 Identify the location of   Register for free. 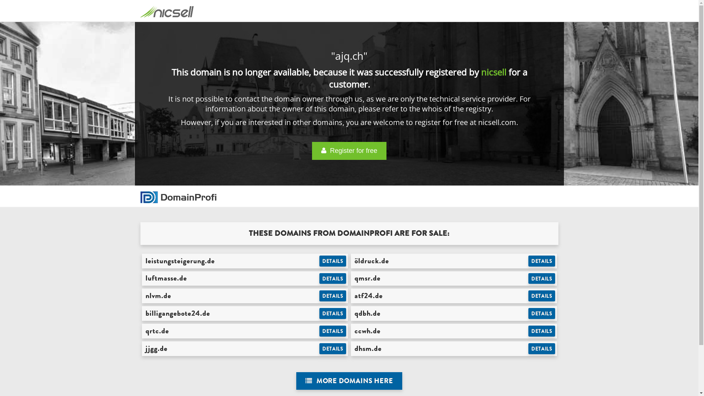
(349, 151).